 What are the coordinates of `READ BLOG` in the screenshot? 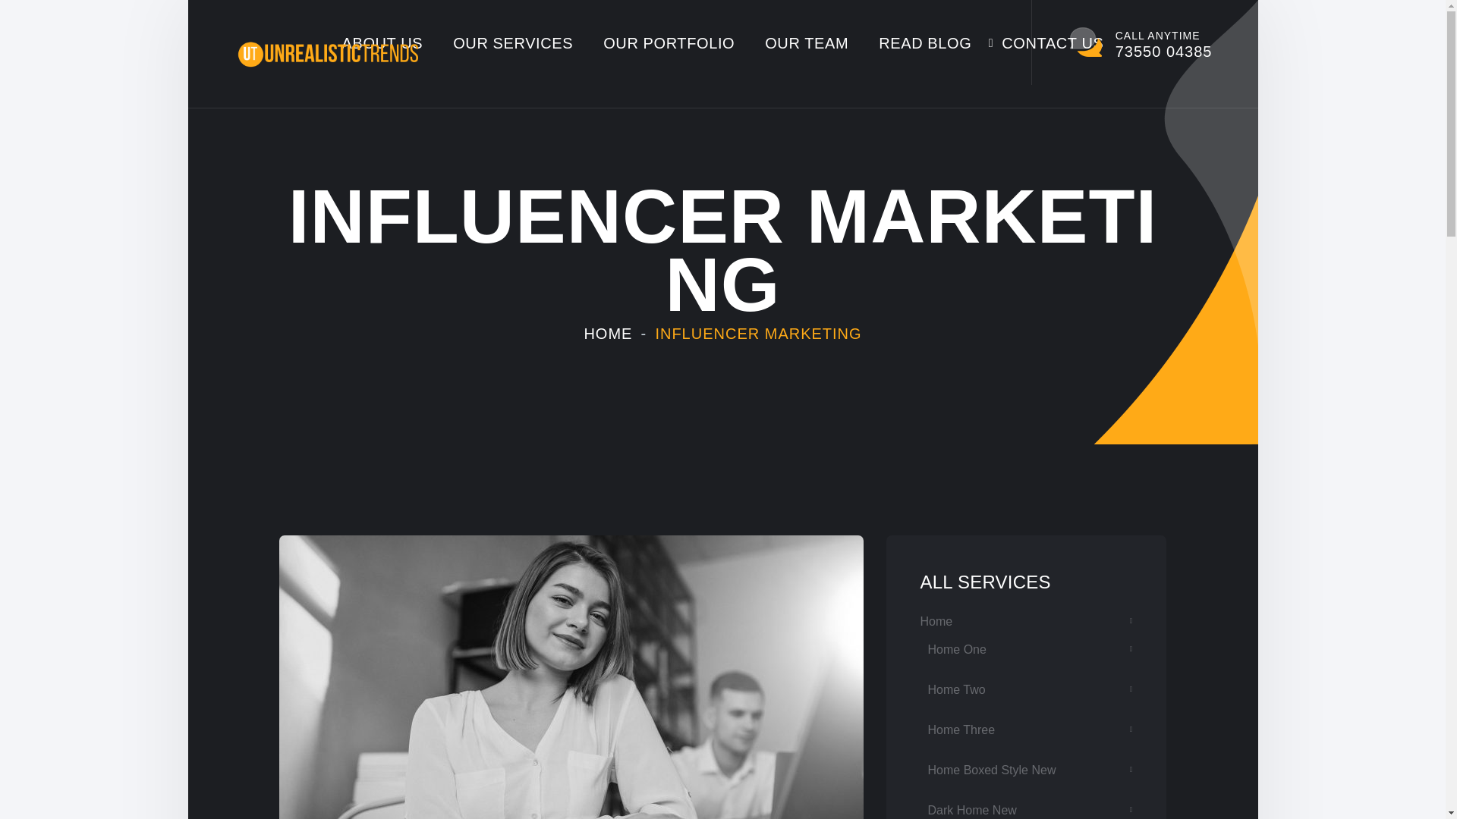 It's located at (924, 43).